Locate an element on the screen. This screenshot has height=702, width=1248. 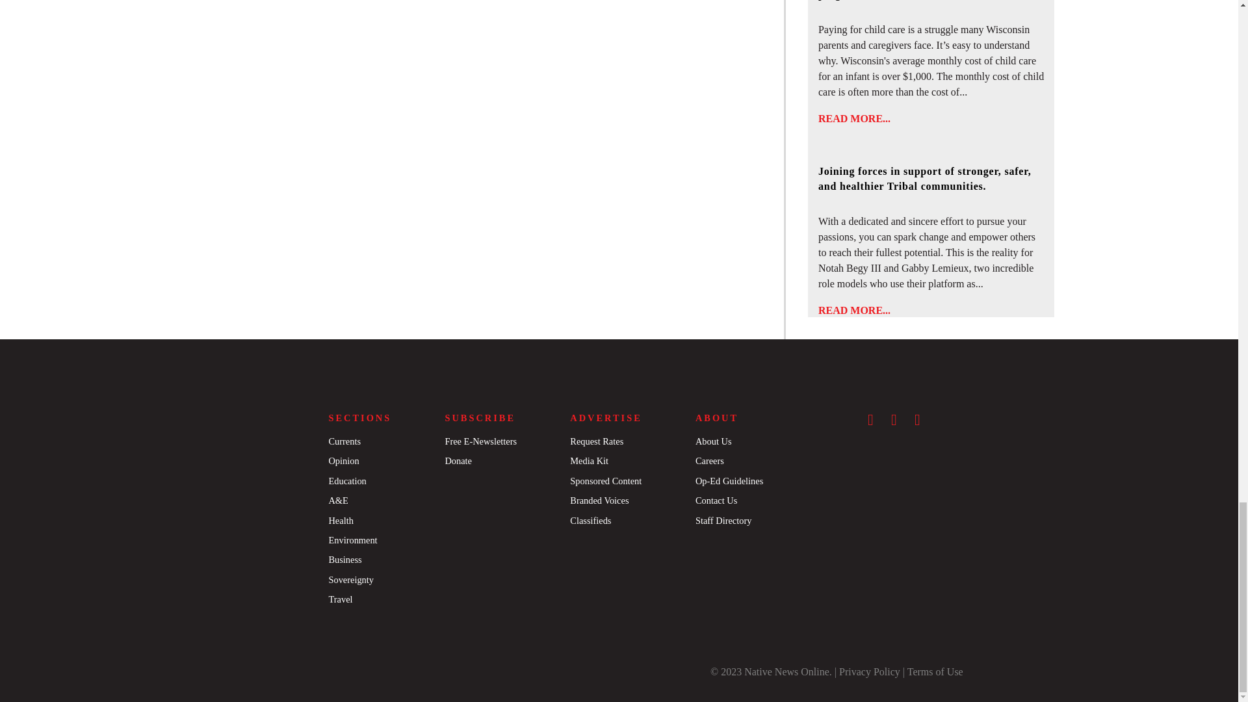
Opinion is located at coordinates (343, 460).